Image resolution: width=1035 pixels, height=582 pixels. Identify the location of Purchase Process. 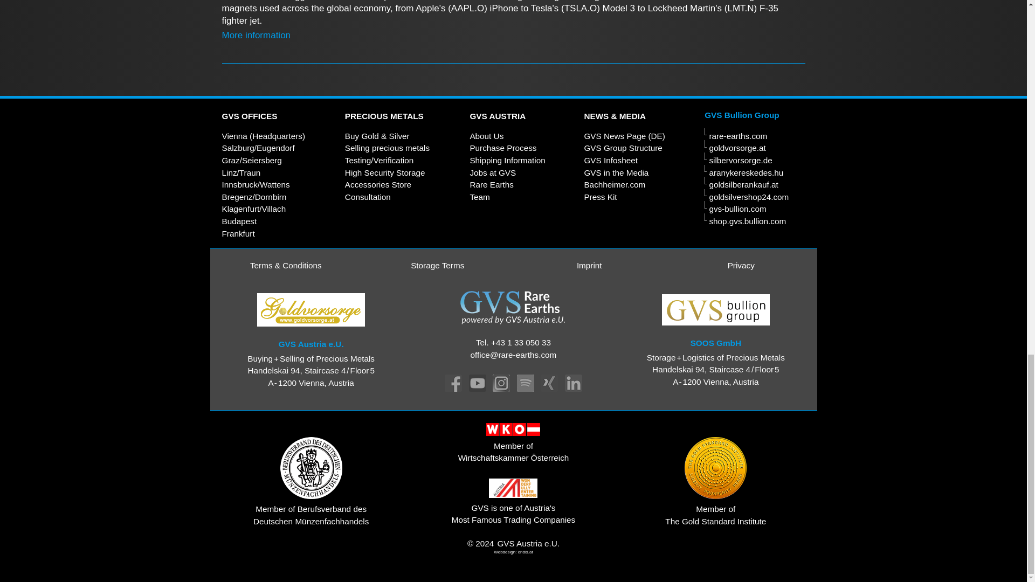
(502, 148).